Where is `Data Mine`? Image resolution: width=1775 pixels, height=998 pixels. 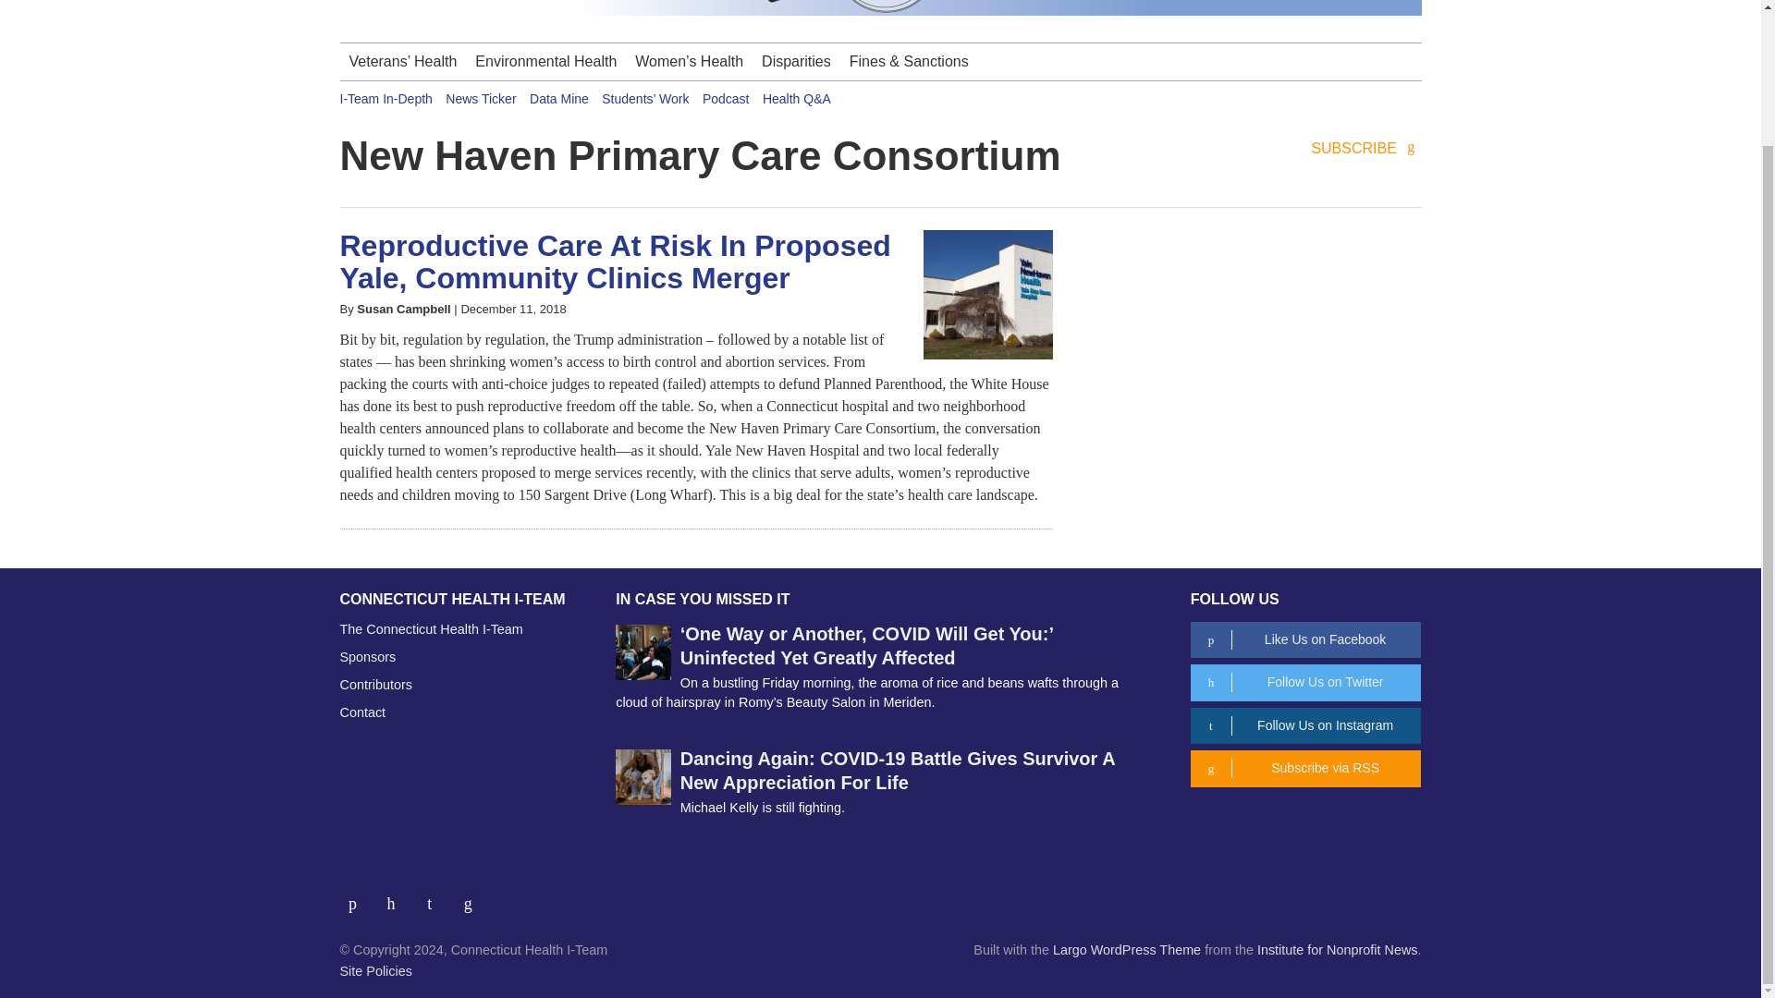
Data Mine is located at coordinates (558, 98).